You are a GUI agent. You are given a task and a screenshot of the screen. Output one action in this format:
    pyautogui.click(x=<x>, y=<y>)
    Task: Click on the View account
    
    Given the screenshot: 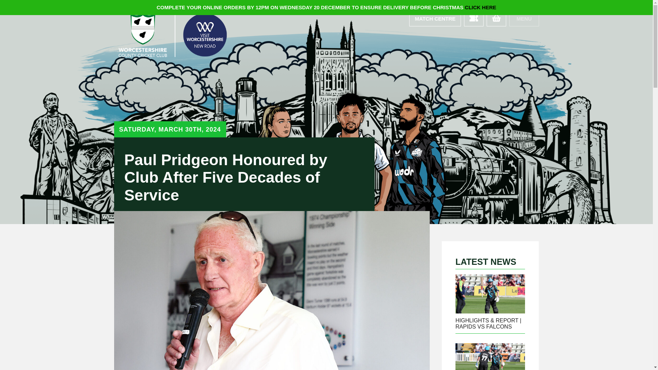 What is the action you would take?
    pyautogui.click(x=435, y=18)
    